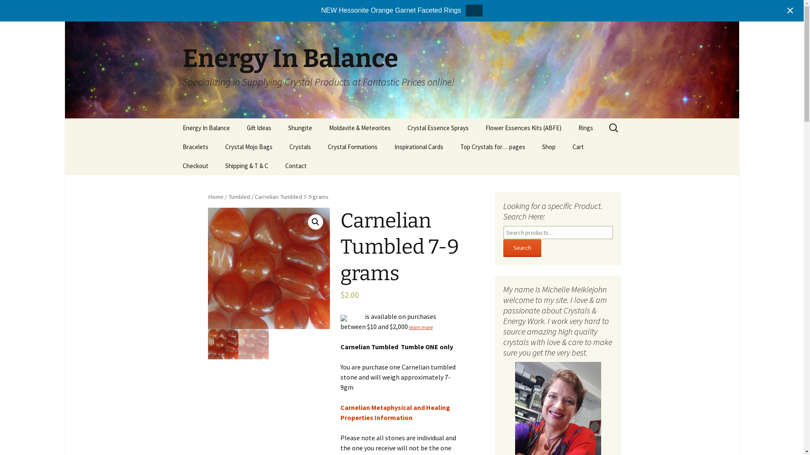 The height and width of the screenshot is (455, 810). I want to click on Cart, so click(578, 147).